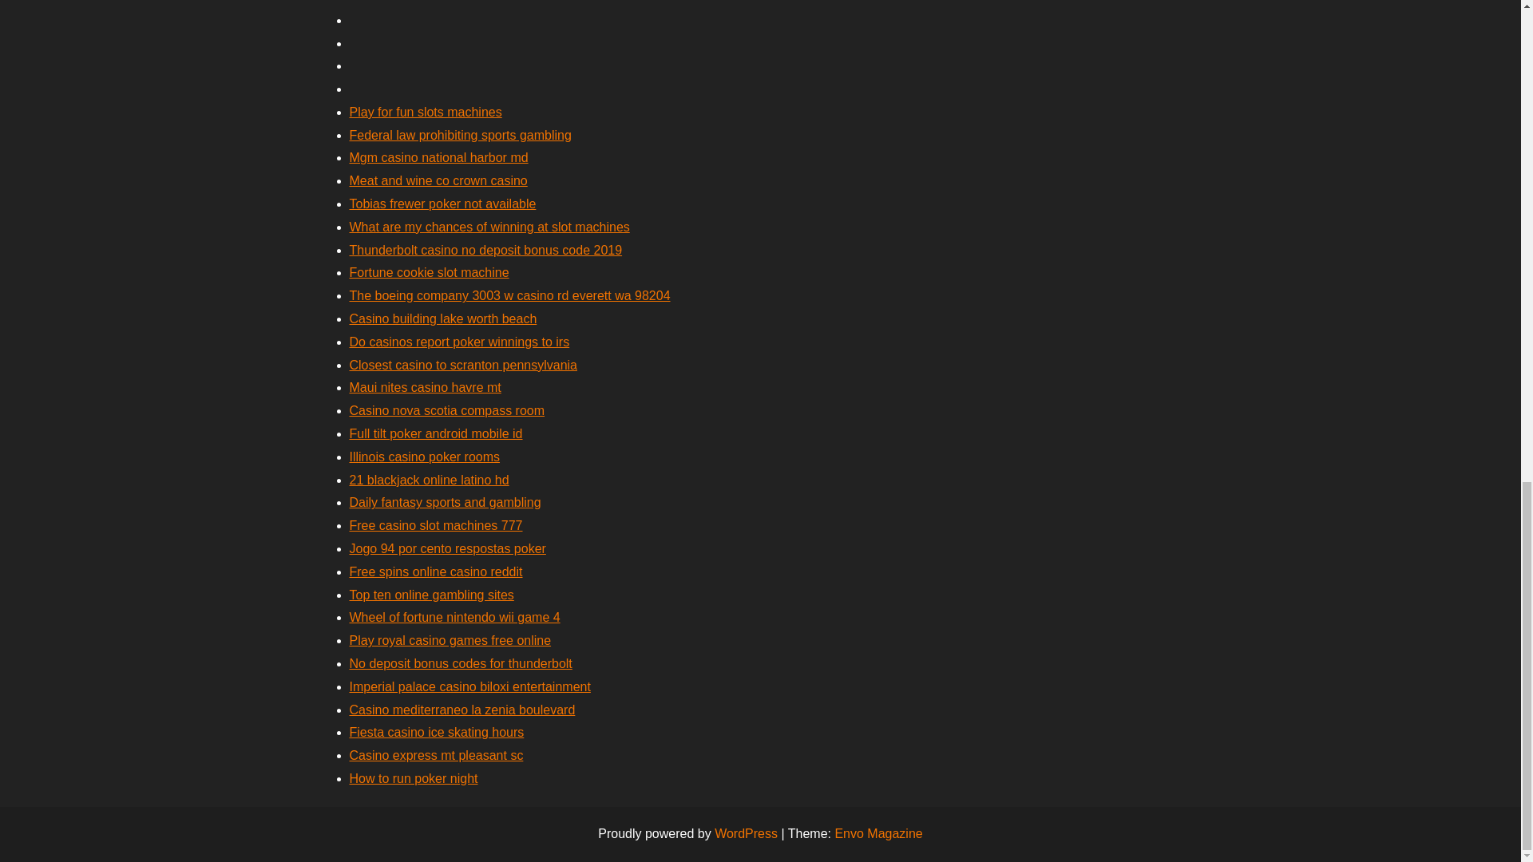  What do you see at coordinates (439, 158) in the screenshot?
I see `Mgm casino national harbor md` at bounding box center [439, 158].